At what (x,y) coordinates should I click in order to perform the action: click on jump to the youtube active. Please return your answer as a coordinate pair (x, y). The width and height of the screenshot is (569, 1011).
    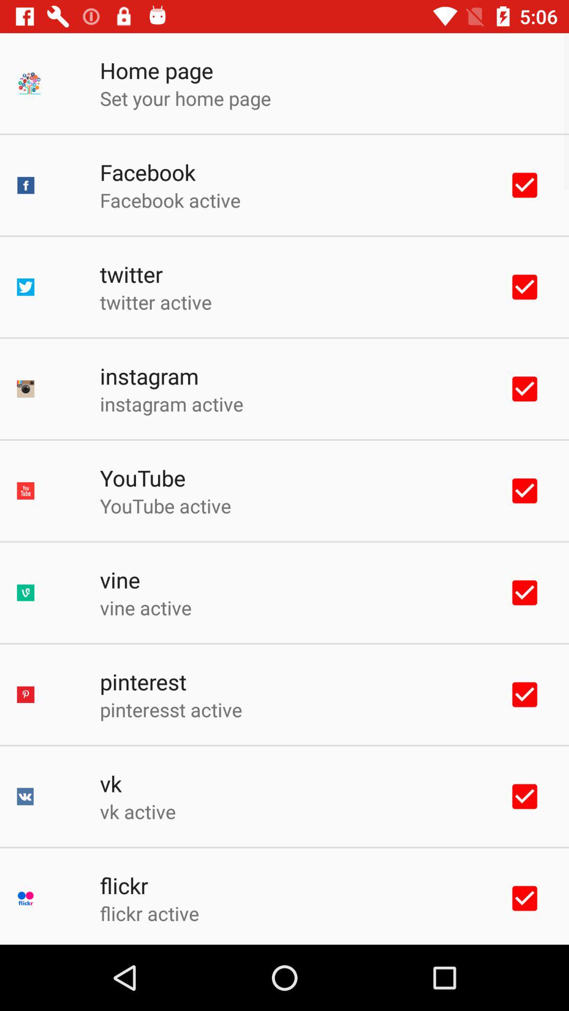
    Looking at the image, I should click on (165, 506).